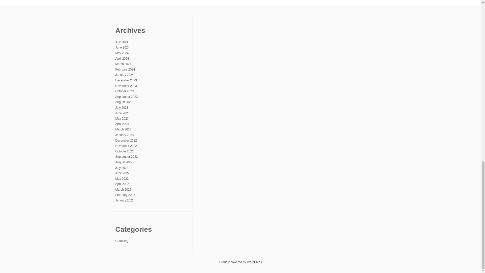 The width and height of the screenshot is (485, 273). Describe the element at coordinates (126, 80) in the screenshot. I see `December 2023` at that location.